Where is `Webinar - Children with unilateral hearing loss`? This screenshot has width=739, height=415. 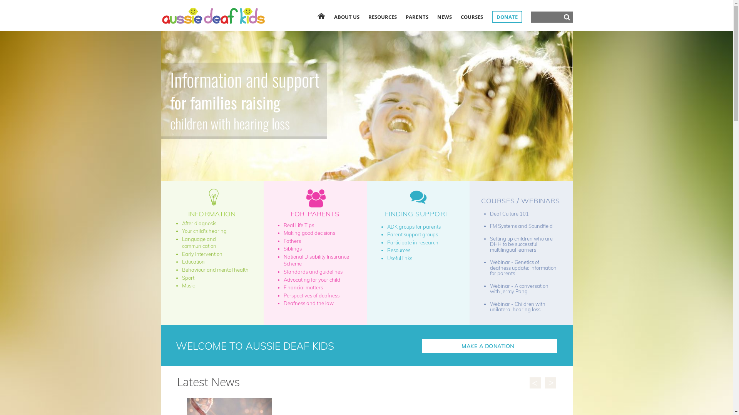 Webinar - Children with unilateral hearing loss is located at coordinates (518, 307).